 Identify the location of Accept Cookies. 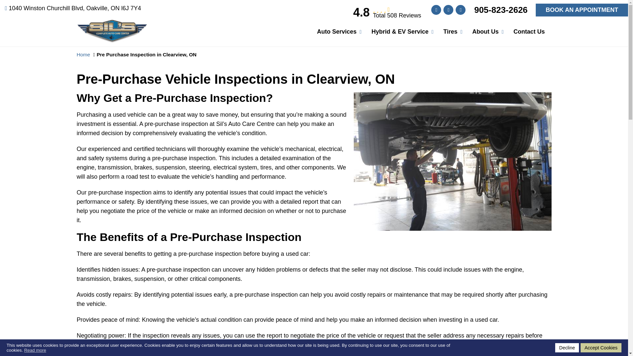
(601, 348).